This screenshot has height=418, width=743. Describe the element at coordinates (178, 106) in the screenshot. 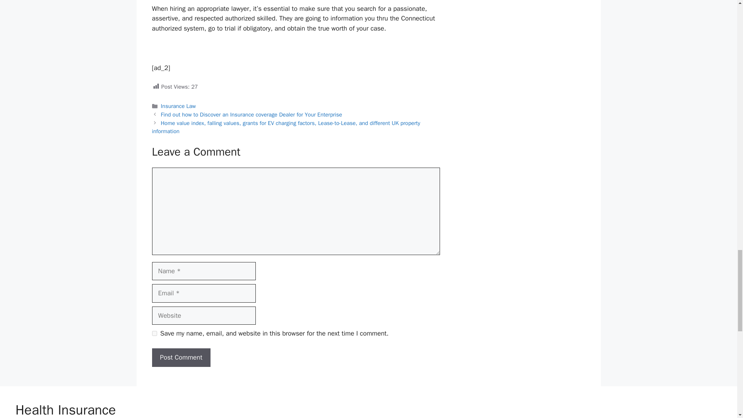

I see `Insurance Law` at that location.